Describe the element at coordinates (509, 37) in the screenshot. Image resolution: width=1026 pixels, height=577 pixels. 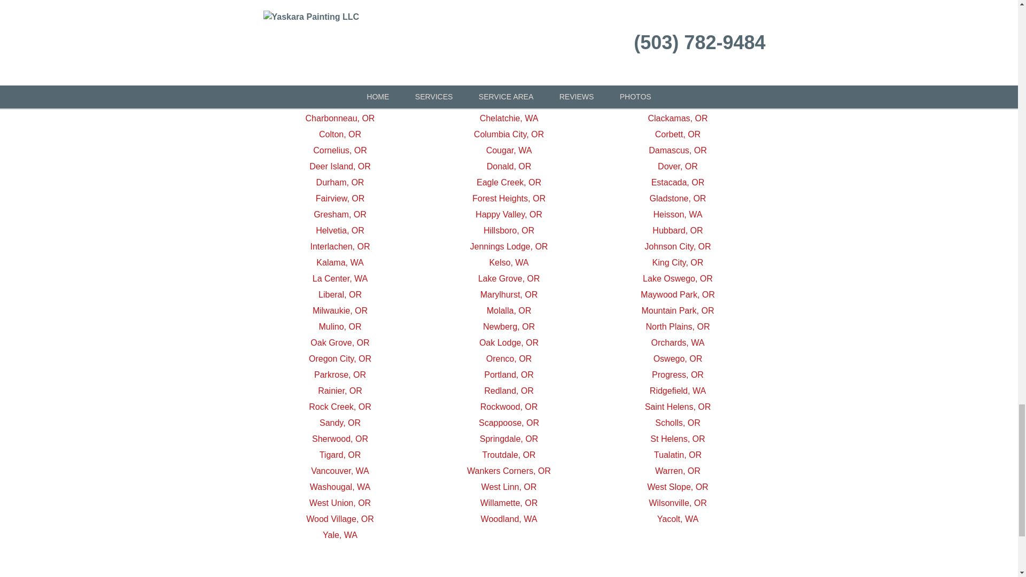
I see `Barlow, OR` at that location.